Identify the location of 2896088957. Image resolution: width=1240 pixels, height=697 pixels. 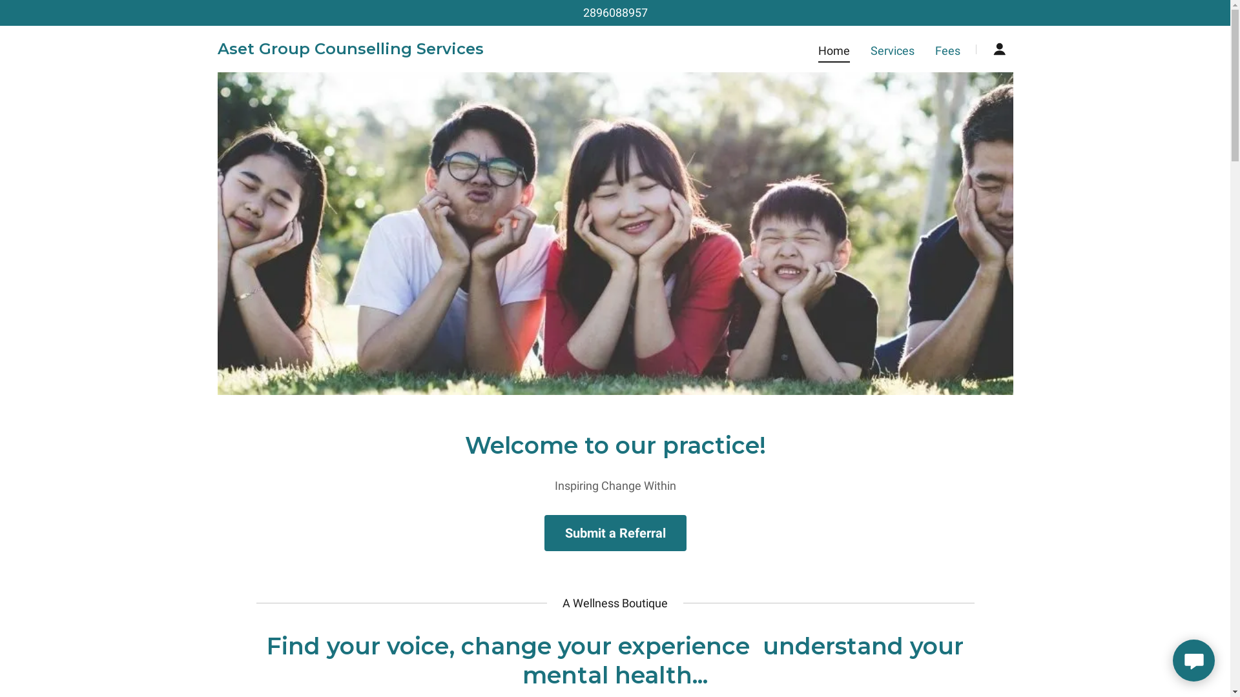
(615, 13).